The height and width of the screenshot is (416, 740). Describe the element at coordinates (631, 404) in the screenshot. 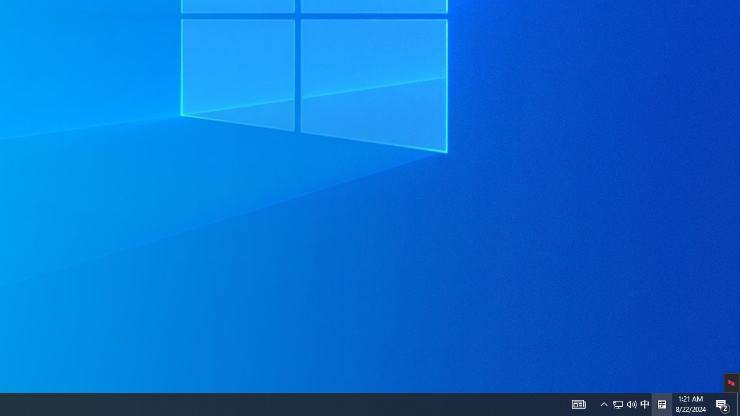

I see `Tray Input Indicator - Chinese (Simplified, China)` at that location.